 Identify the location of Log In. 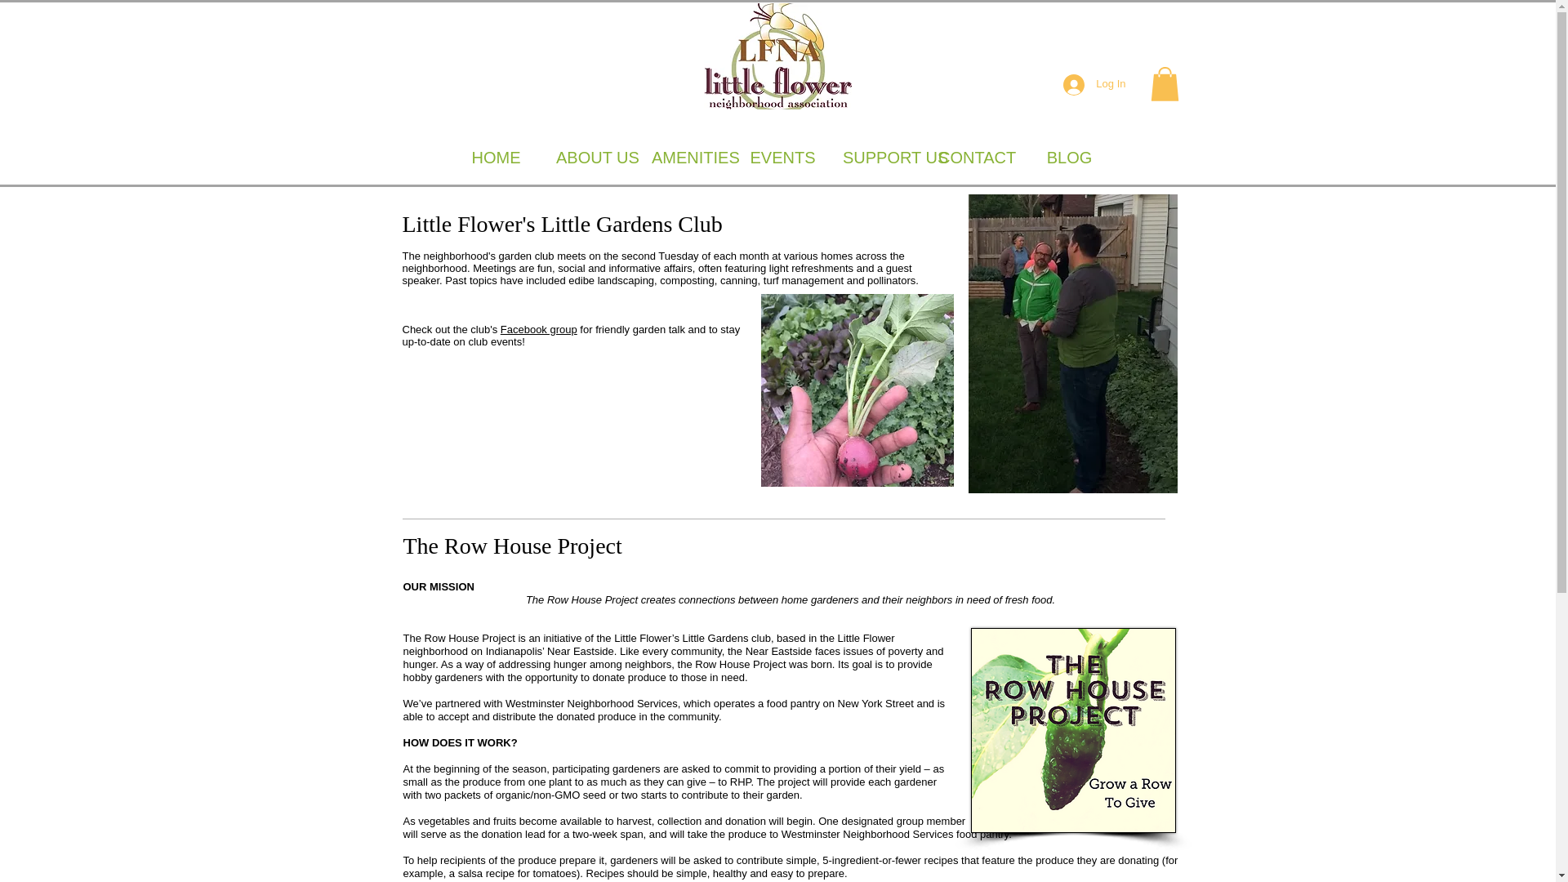
(1094, 84).